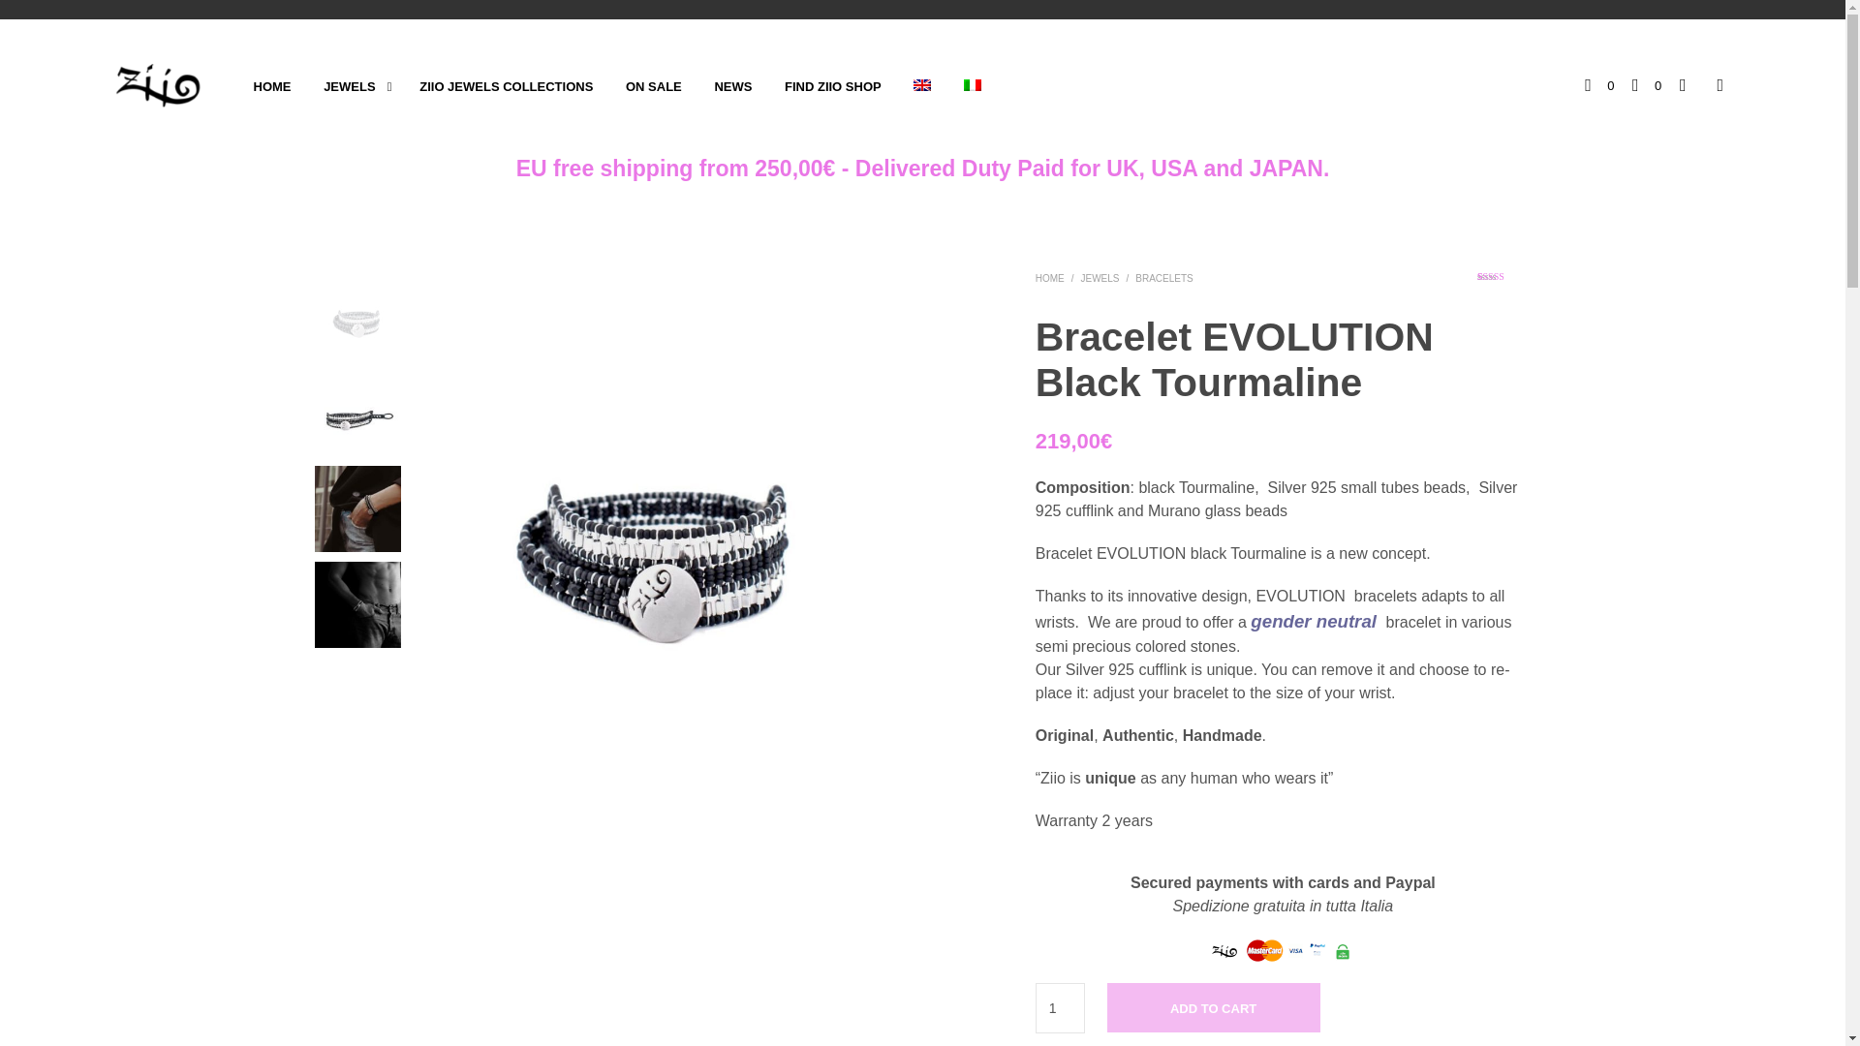 The width and height of the screenshot is (1860, 1046). Describe the element at coordinates (1647, 85) in the screenshot. I see `0` at that location.